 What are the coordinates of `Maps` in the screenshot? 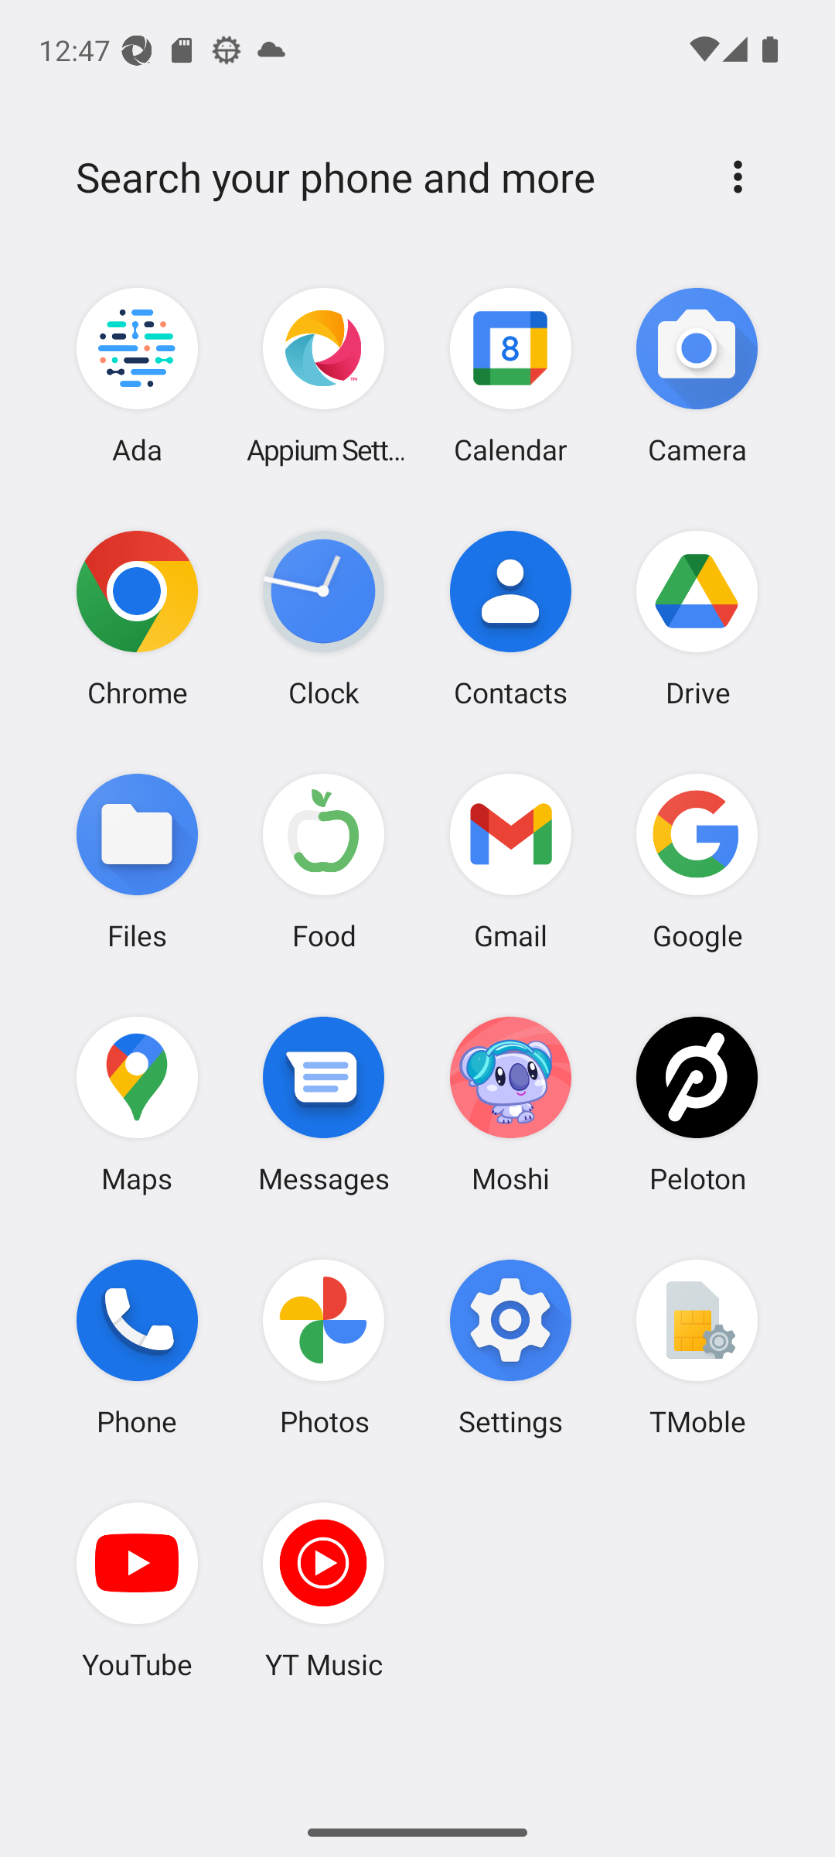 It's located at (138, 1103).